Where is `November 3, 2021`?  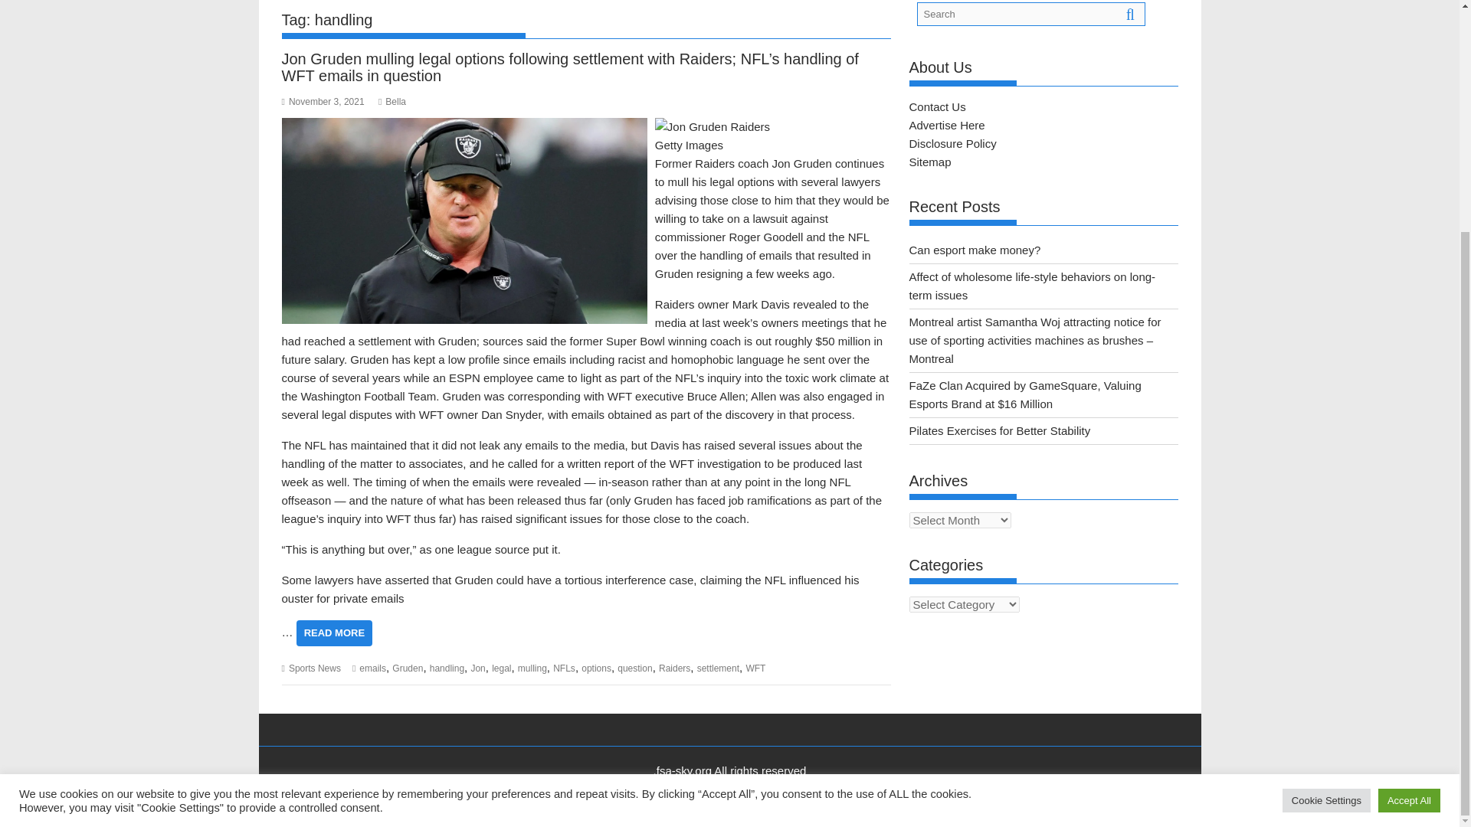 November 3, 2021 is located at coordinates (323, 102).